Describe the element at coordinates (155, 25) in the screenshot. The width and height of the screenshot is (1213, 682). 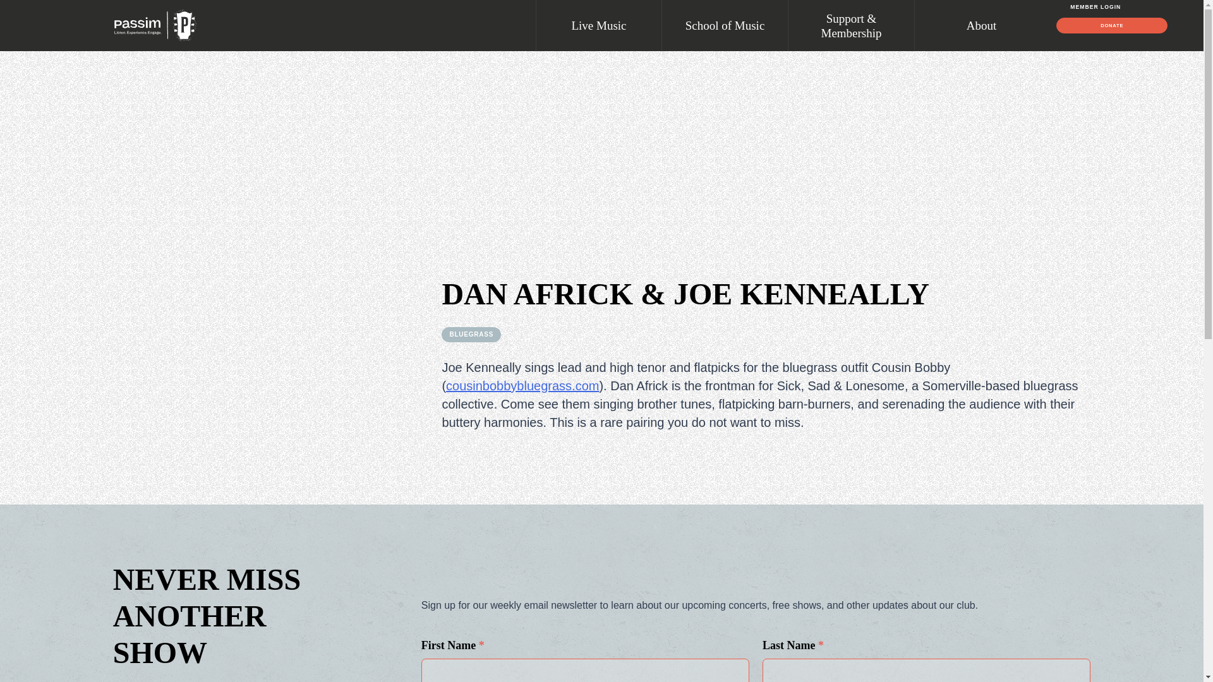
I see `Passim` at that location.